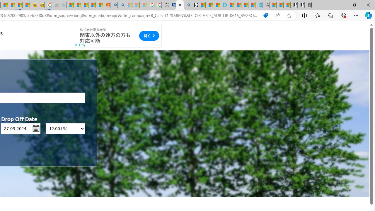 This screenshot has width=375, height=211. What do you see at coordinates (265, 16) in the screenshot?
I see `Shopping in Microsoft Edge` at bounding box center [265, 16].